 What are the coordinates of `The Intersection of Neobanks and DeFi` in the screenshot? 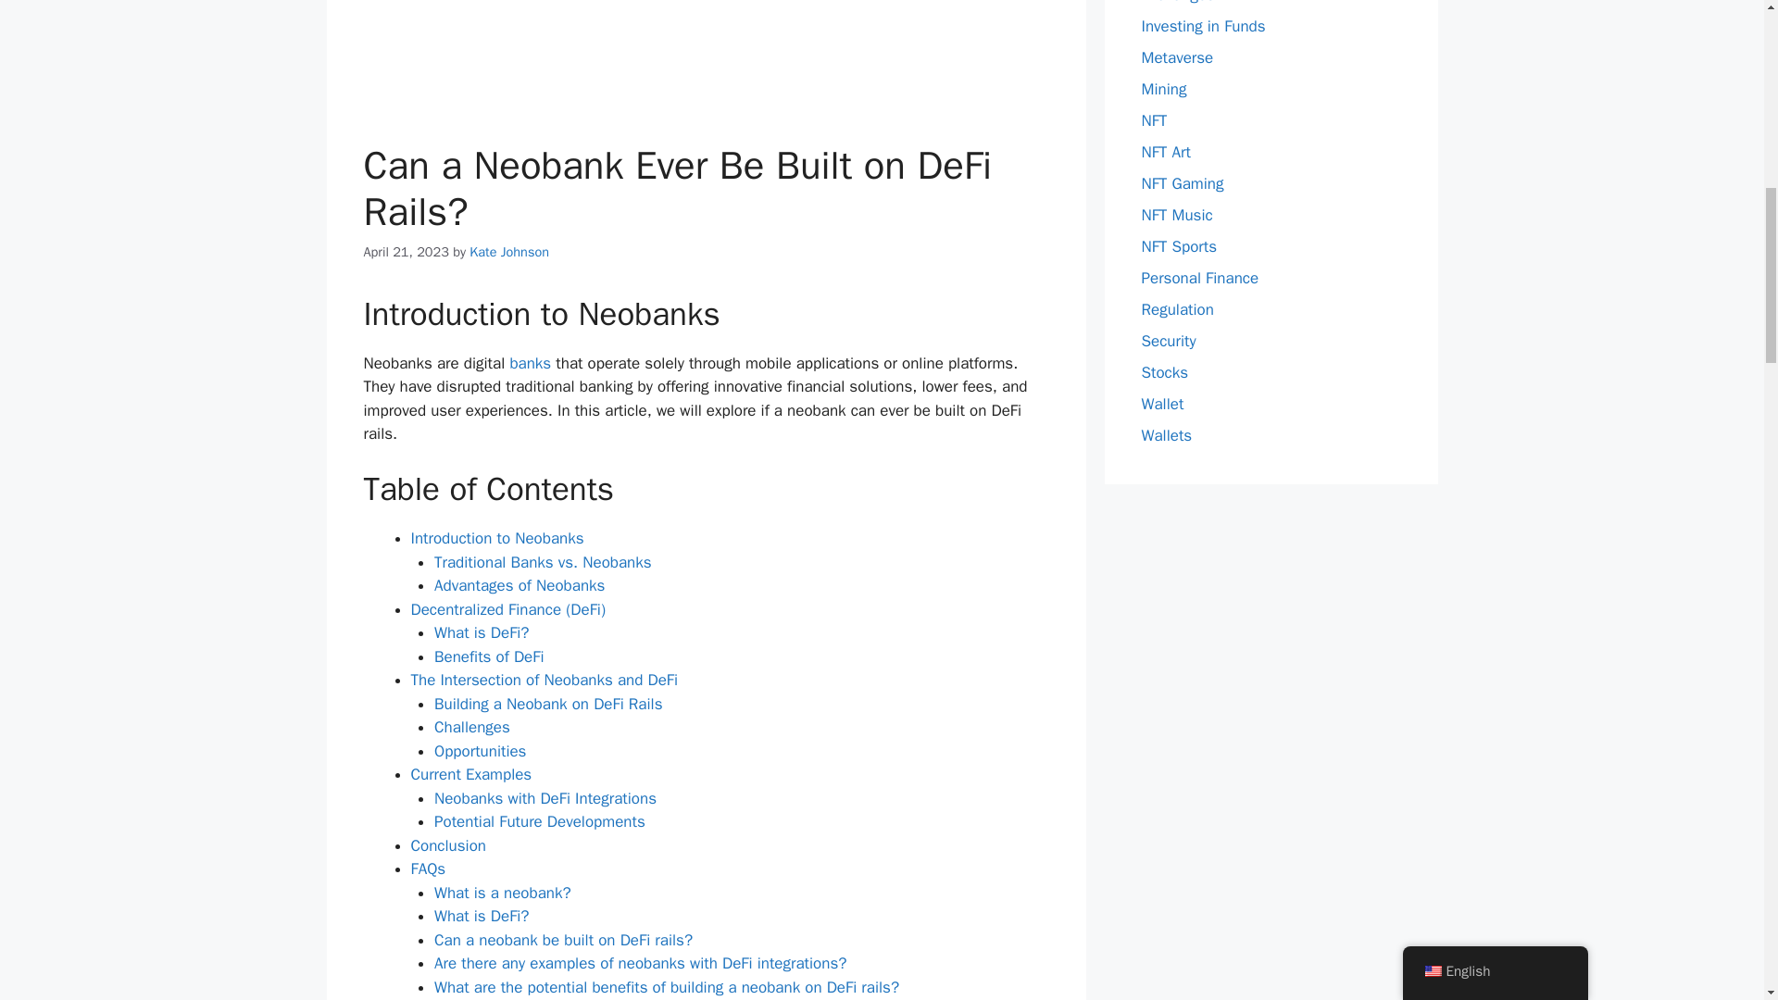 It's located at (545, 680).